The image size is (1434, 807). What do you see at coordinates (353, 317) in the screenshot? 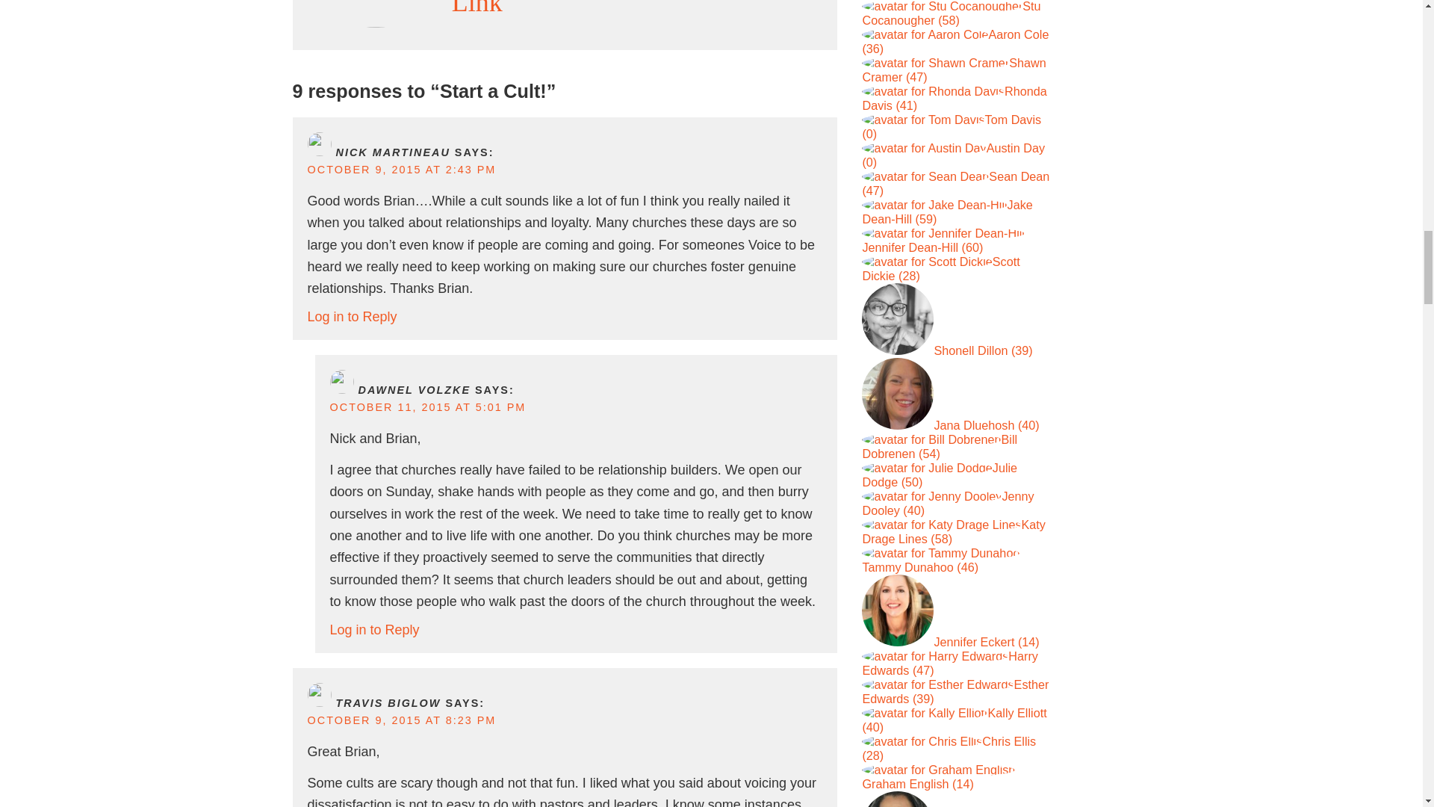
I see `Log in to Reply` at bounding box center [353, 317].